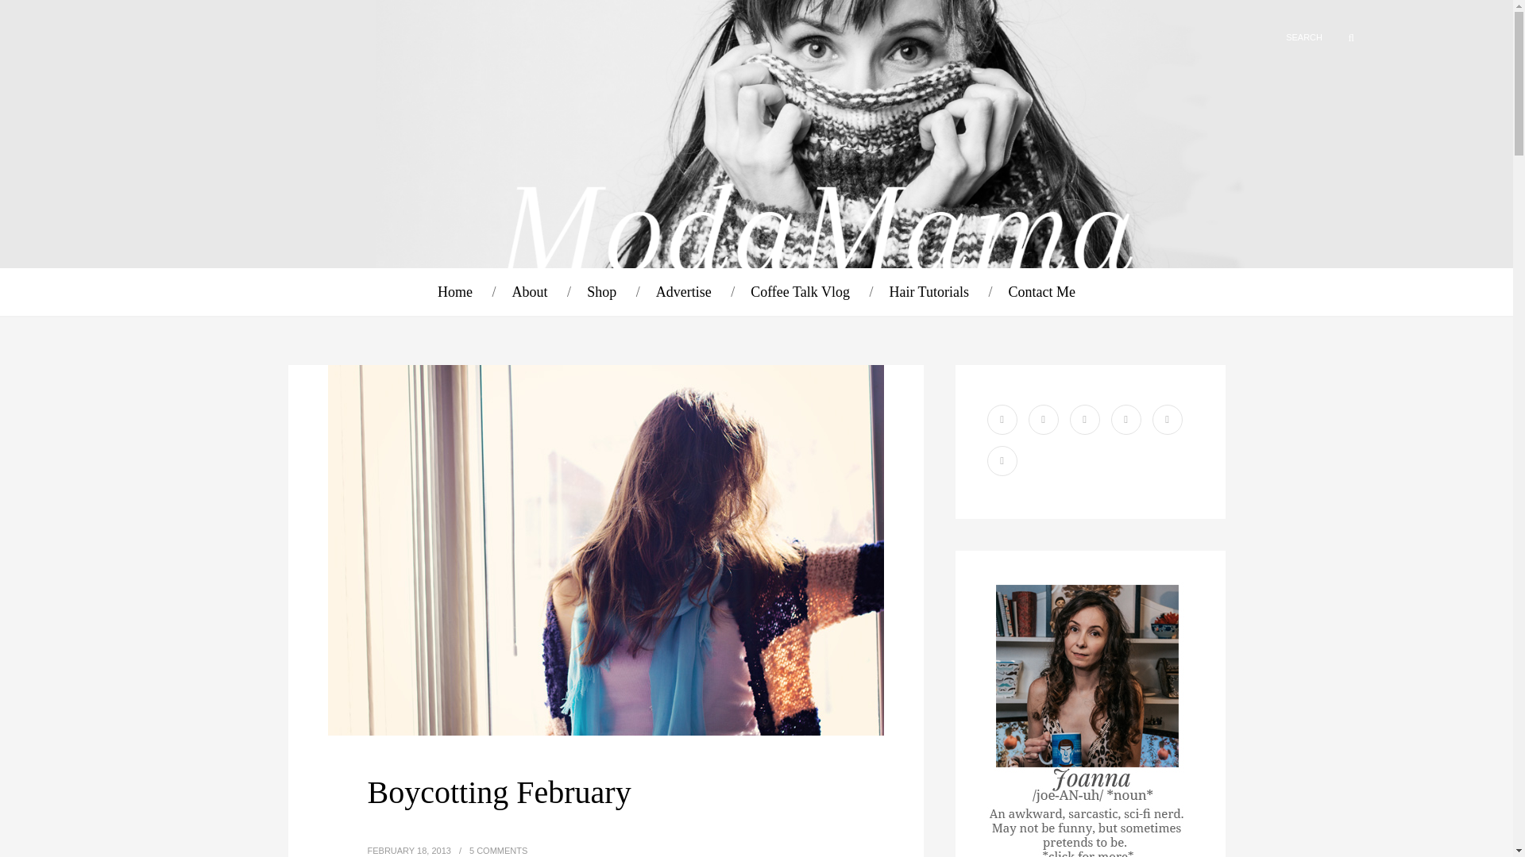  I want to click on Contact Me, so click(1041, 292).